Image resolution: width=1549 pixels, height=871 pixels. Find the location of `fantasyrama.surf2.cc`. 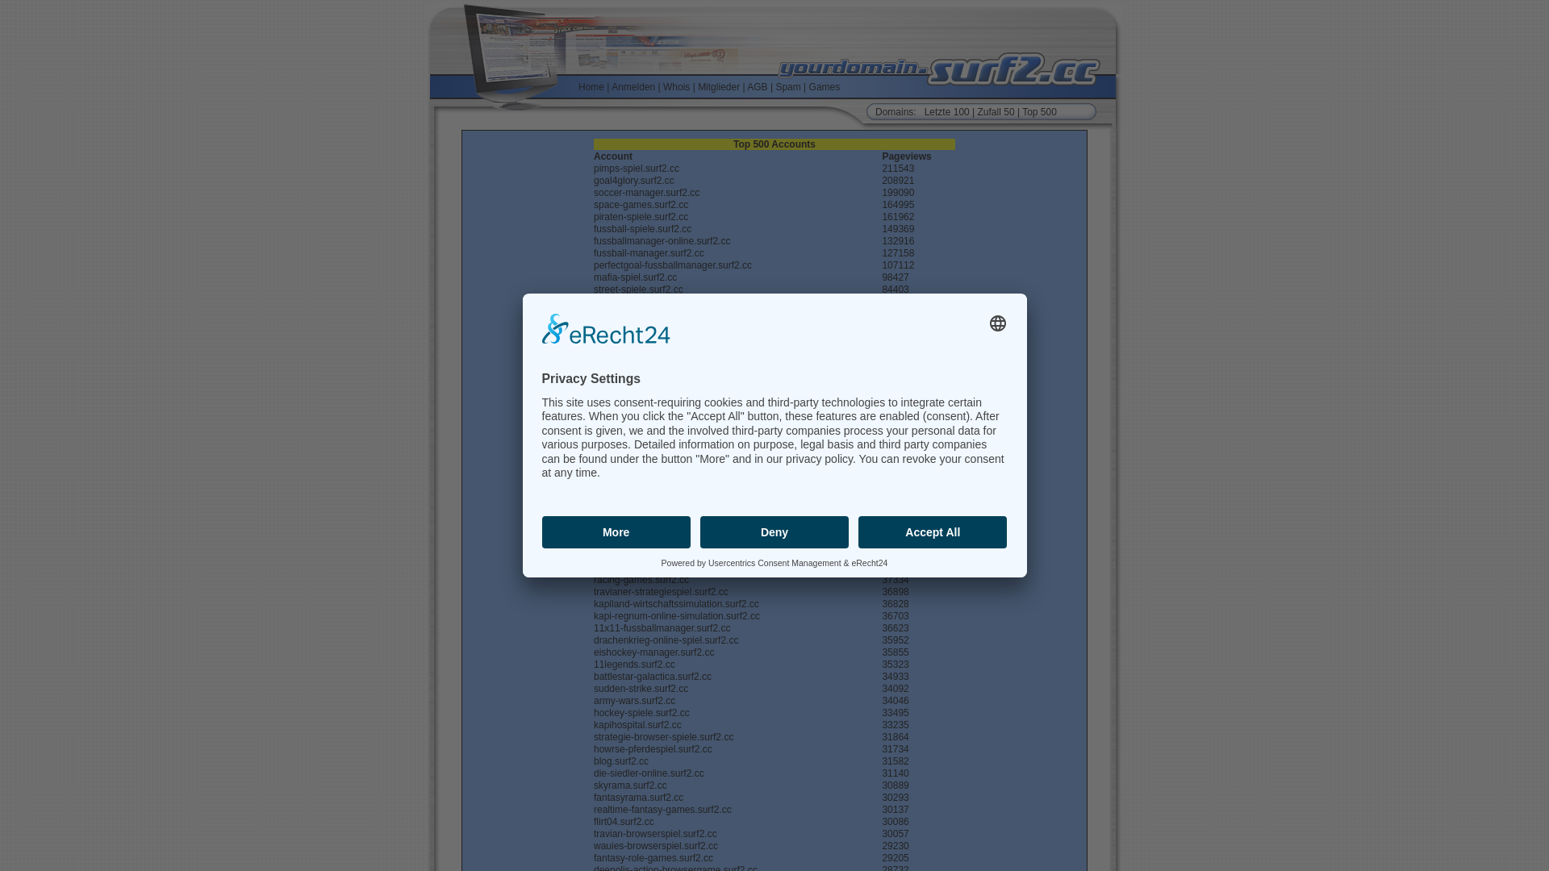

fantasyrama.surf2.cc is located at coordinates (639, 798).